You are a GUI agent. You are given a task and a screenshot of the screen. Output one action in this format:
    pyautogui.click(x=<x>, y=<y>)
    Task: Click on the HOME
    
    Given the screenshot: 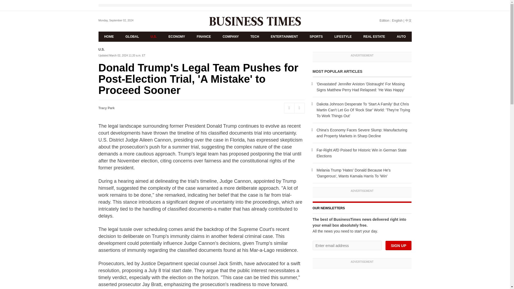 What is the action you would take?
    pyautogui.click(x=109, y=36)
    